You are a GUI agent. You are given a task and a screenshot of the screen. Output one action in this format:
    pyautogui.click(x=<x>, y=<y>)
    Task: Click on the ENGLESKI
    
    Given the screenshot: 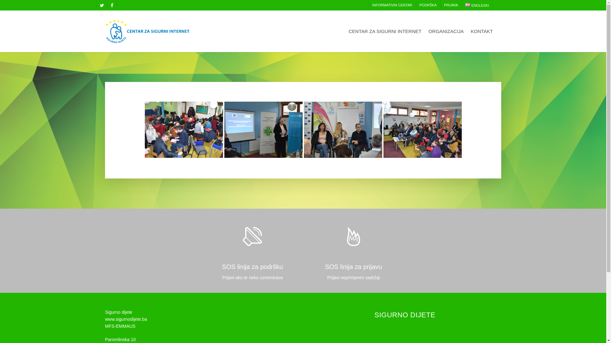 What is the action you would take?
    pyautogui.click(x=477, y=5)
    